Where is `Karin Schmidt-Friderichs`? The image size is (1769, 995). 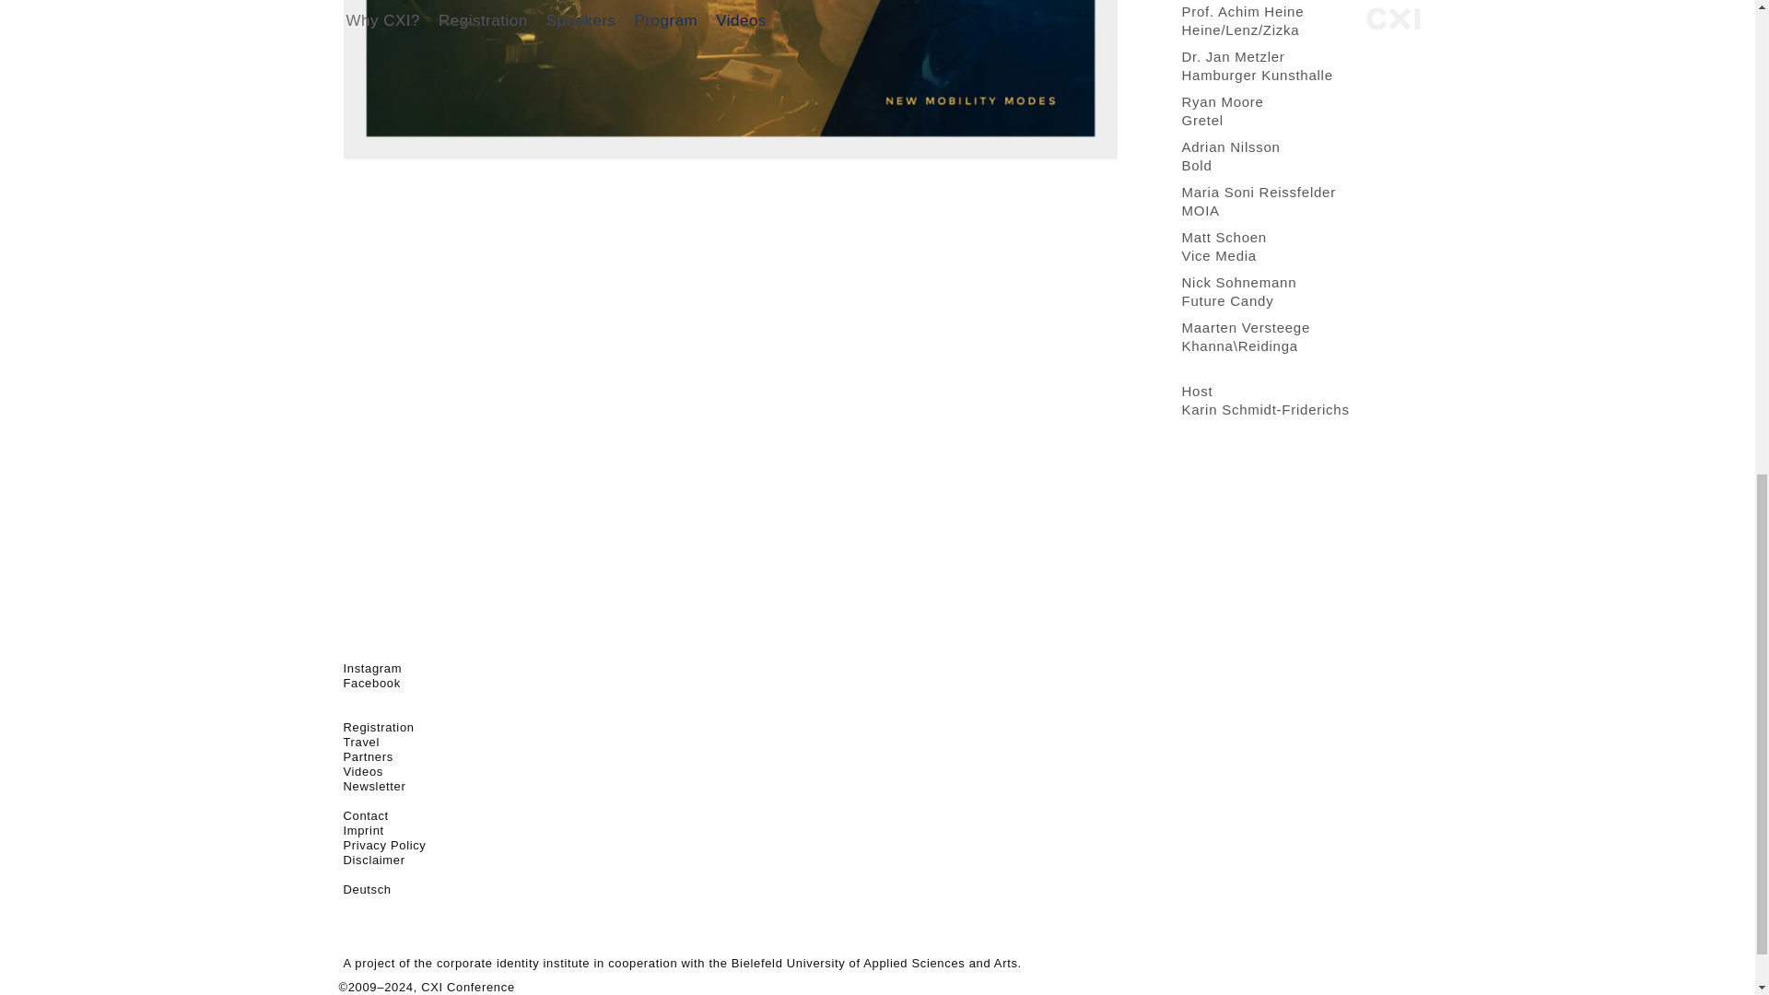
Karin Schmidt-Friderichs is located at coordinates (1264, 409).